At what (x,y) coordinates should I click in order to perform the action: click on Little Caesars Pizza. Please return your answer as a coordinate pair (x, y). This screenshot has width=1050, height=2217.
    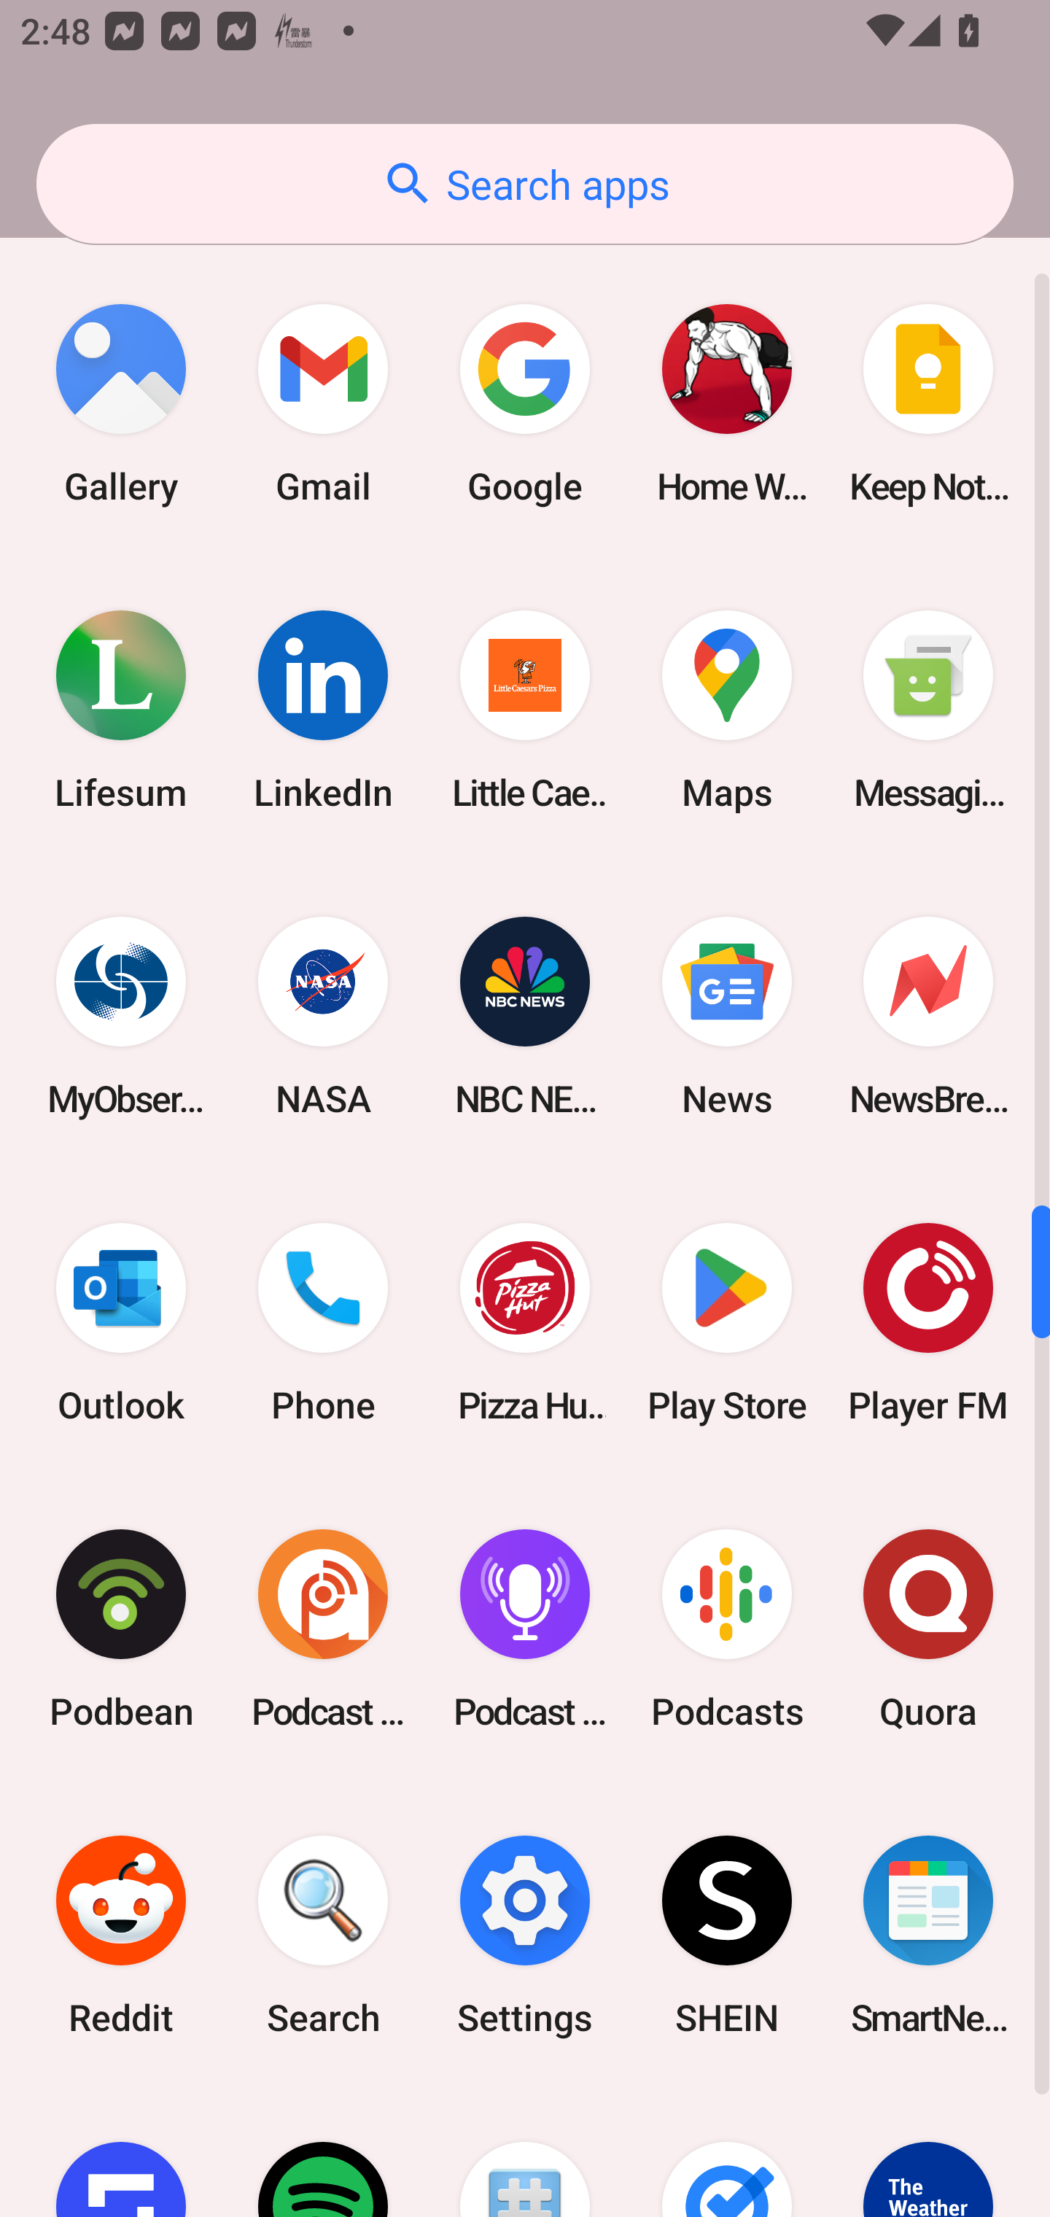
    Looking at the image, I should click on (525, 709).